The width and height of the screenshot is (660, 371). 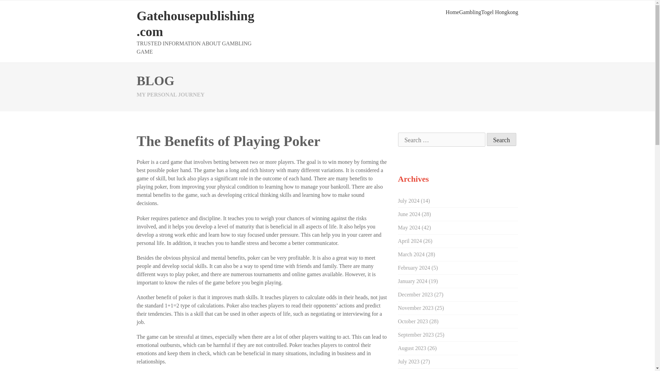 What do you see at coordinates (502, 139) in the screenshot?
I see `Search` at bounding box center [502, 139].